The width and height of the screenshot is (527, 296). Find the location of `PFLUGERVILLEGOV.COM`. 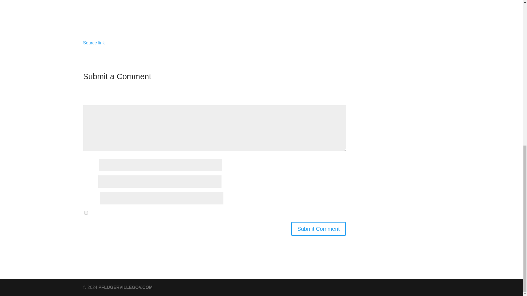

PFLUGERVILLEGOV.COM is located at coordinates (126, 287).